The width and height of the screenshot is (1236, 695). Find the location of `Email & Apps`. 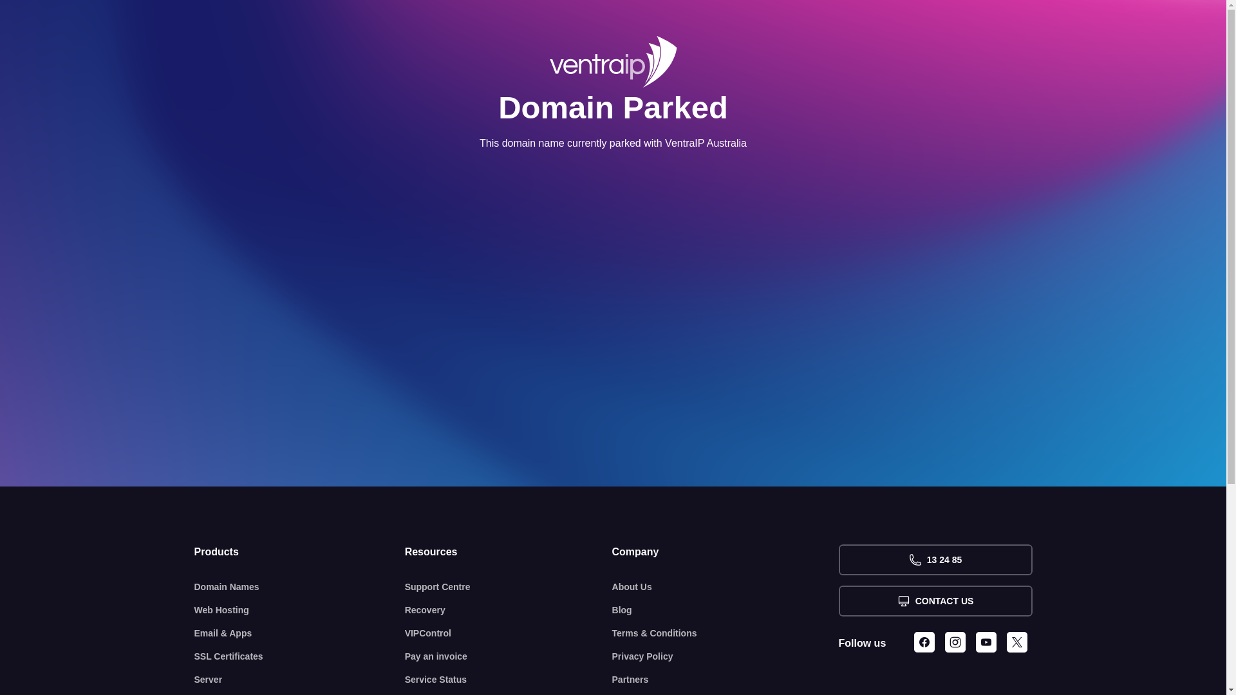

Email & Apps is located at coordinates (300, 633).